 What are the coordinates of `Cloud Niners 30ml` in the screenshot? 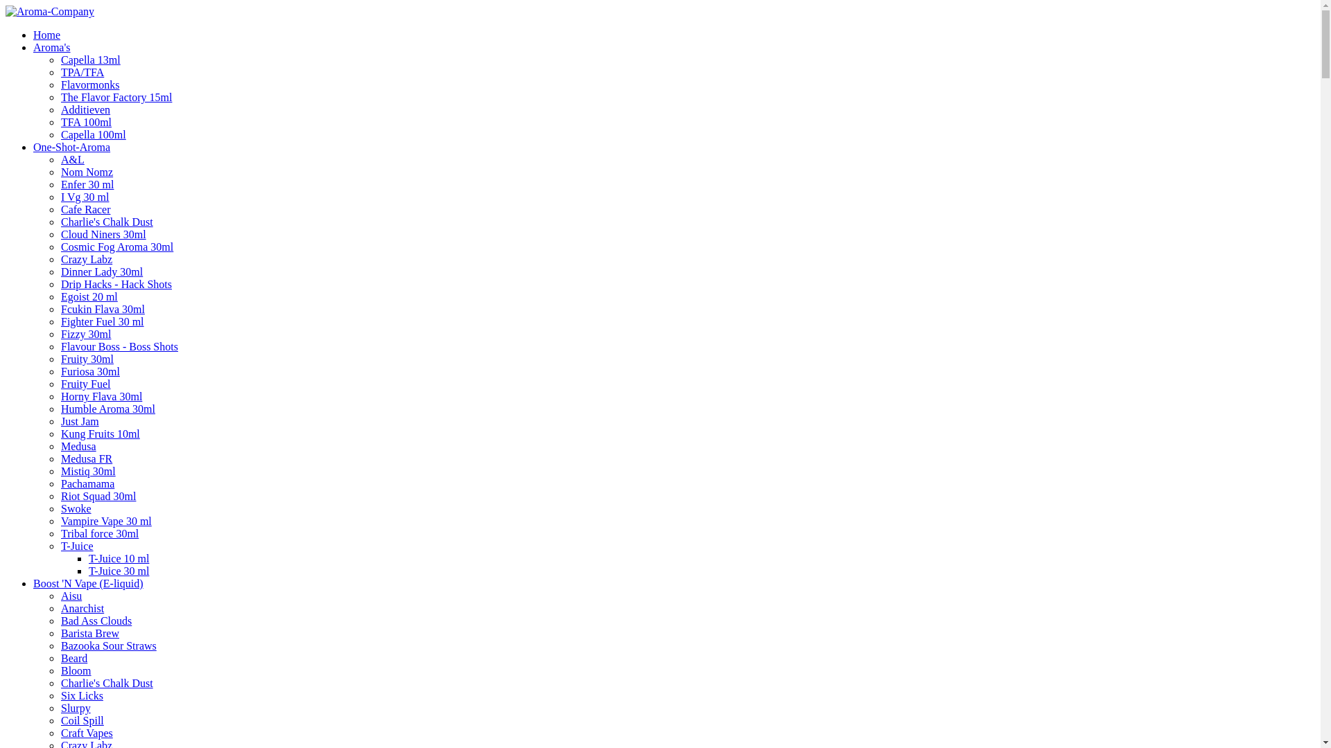 It's located at (104, 234).